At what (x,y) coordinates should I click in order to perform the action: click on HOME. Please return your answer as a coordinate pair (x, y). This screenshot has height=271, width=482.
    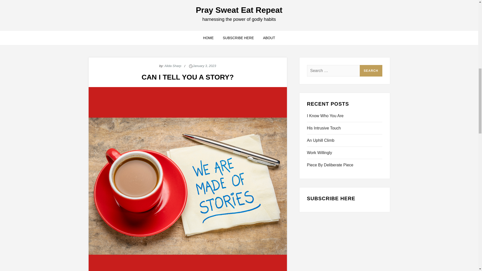
    Looking at the image, I should click on (208, 38).